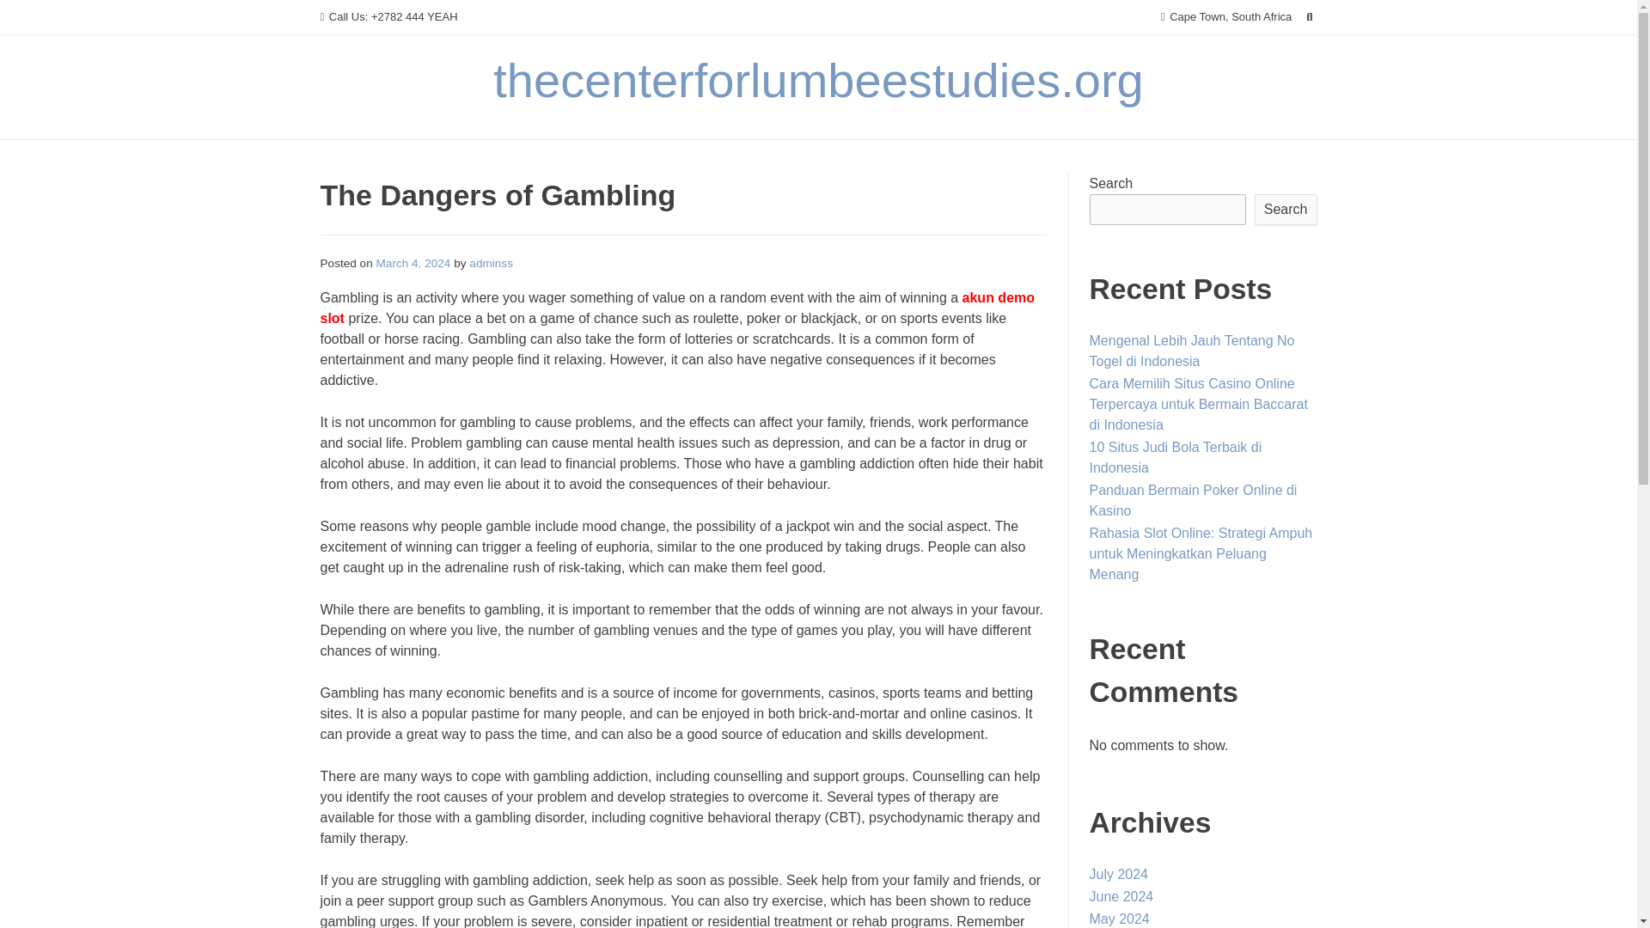  What do you see at coordinates (1119, 874) in the screenshot?
I see `July 2024` at bounding box center [1119, 874].